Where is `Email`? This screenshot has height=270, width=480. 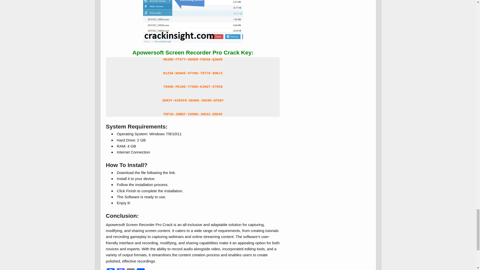 Email is located at coordinates (131, 269).